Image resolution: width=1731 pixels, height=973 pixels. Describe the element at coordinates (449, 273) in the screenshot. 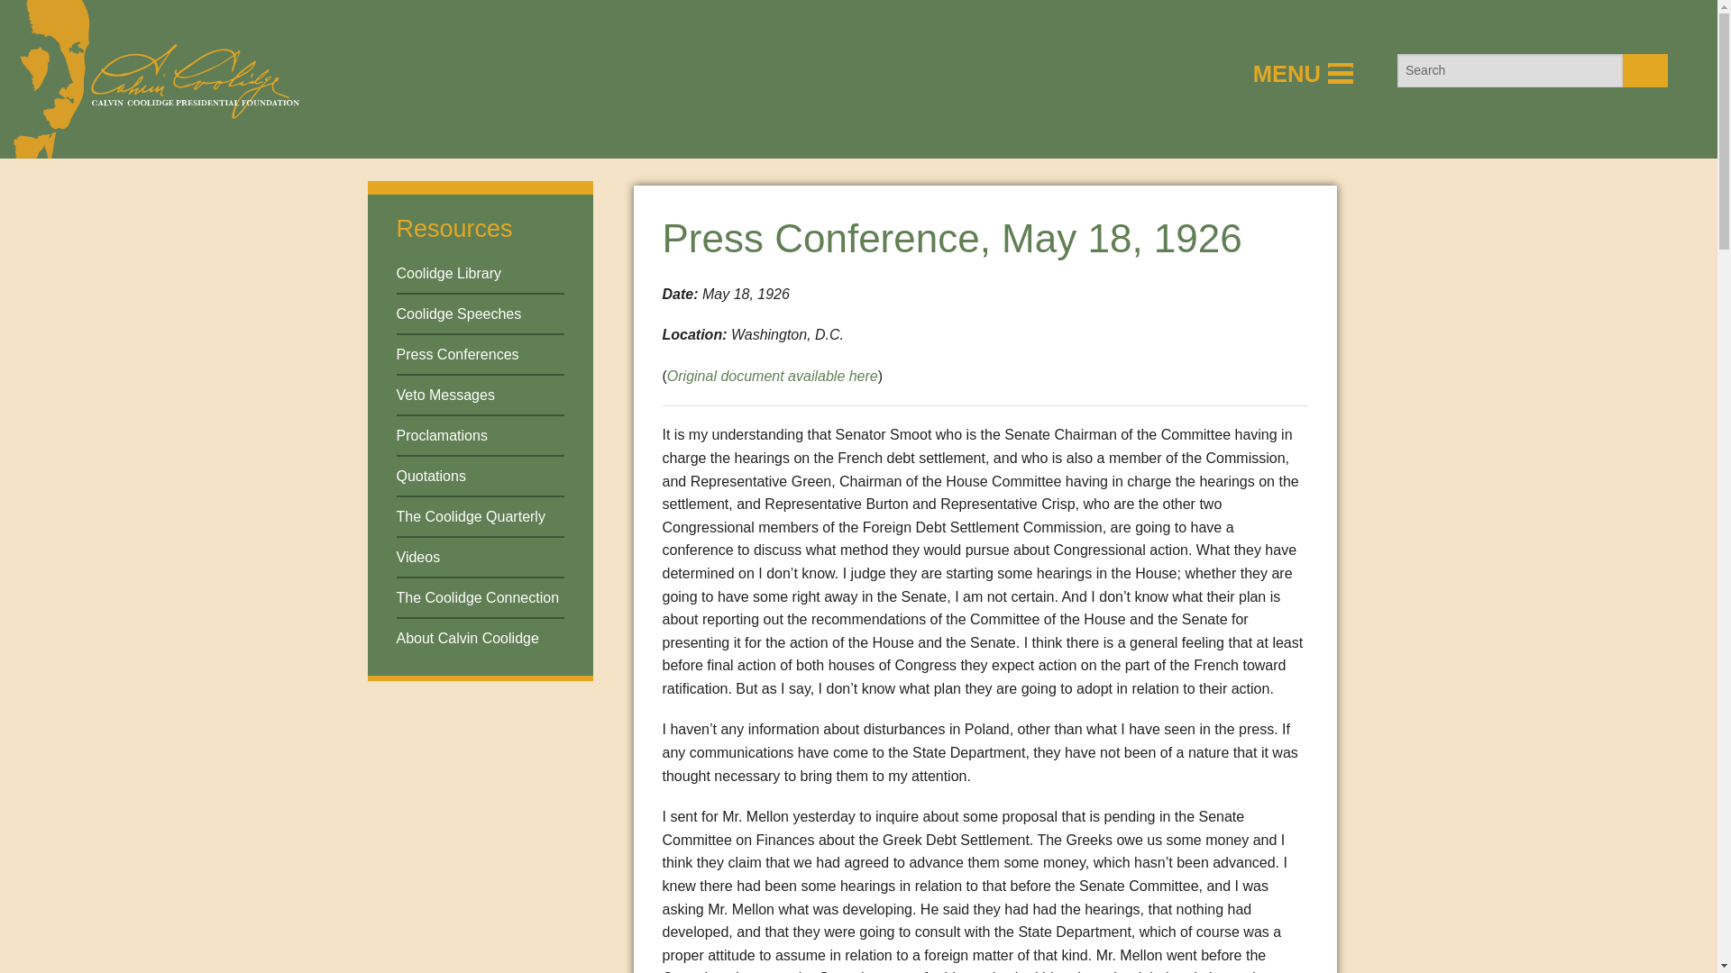

I see `Coolidge Library` at that location.